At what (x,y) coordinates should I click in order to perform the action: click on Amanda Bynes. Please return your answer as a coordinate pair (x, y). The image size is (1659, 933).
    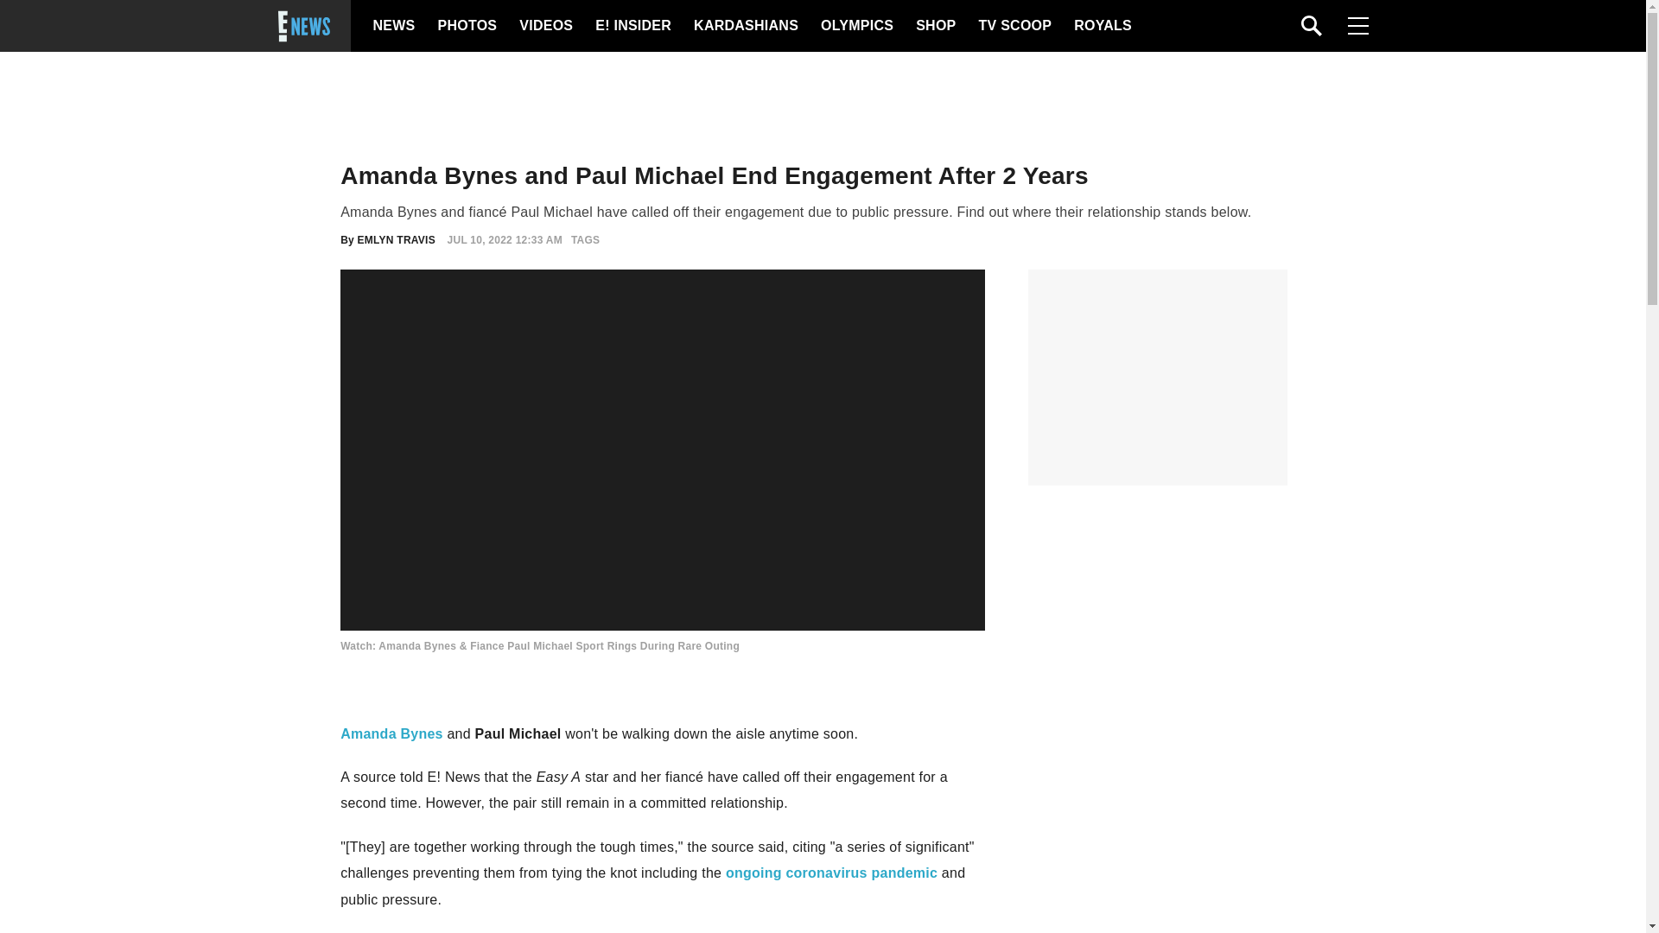
    Looking at the image, I should click on (391, 733).